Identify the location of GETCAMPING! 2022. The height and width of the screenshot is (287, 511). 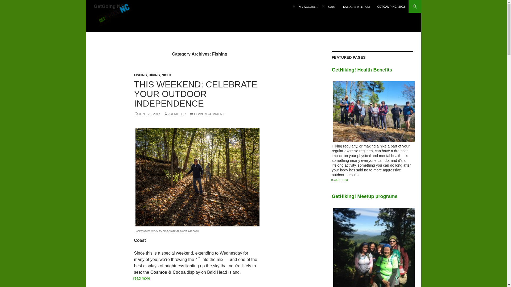
(391, 6).